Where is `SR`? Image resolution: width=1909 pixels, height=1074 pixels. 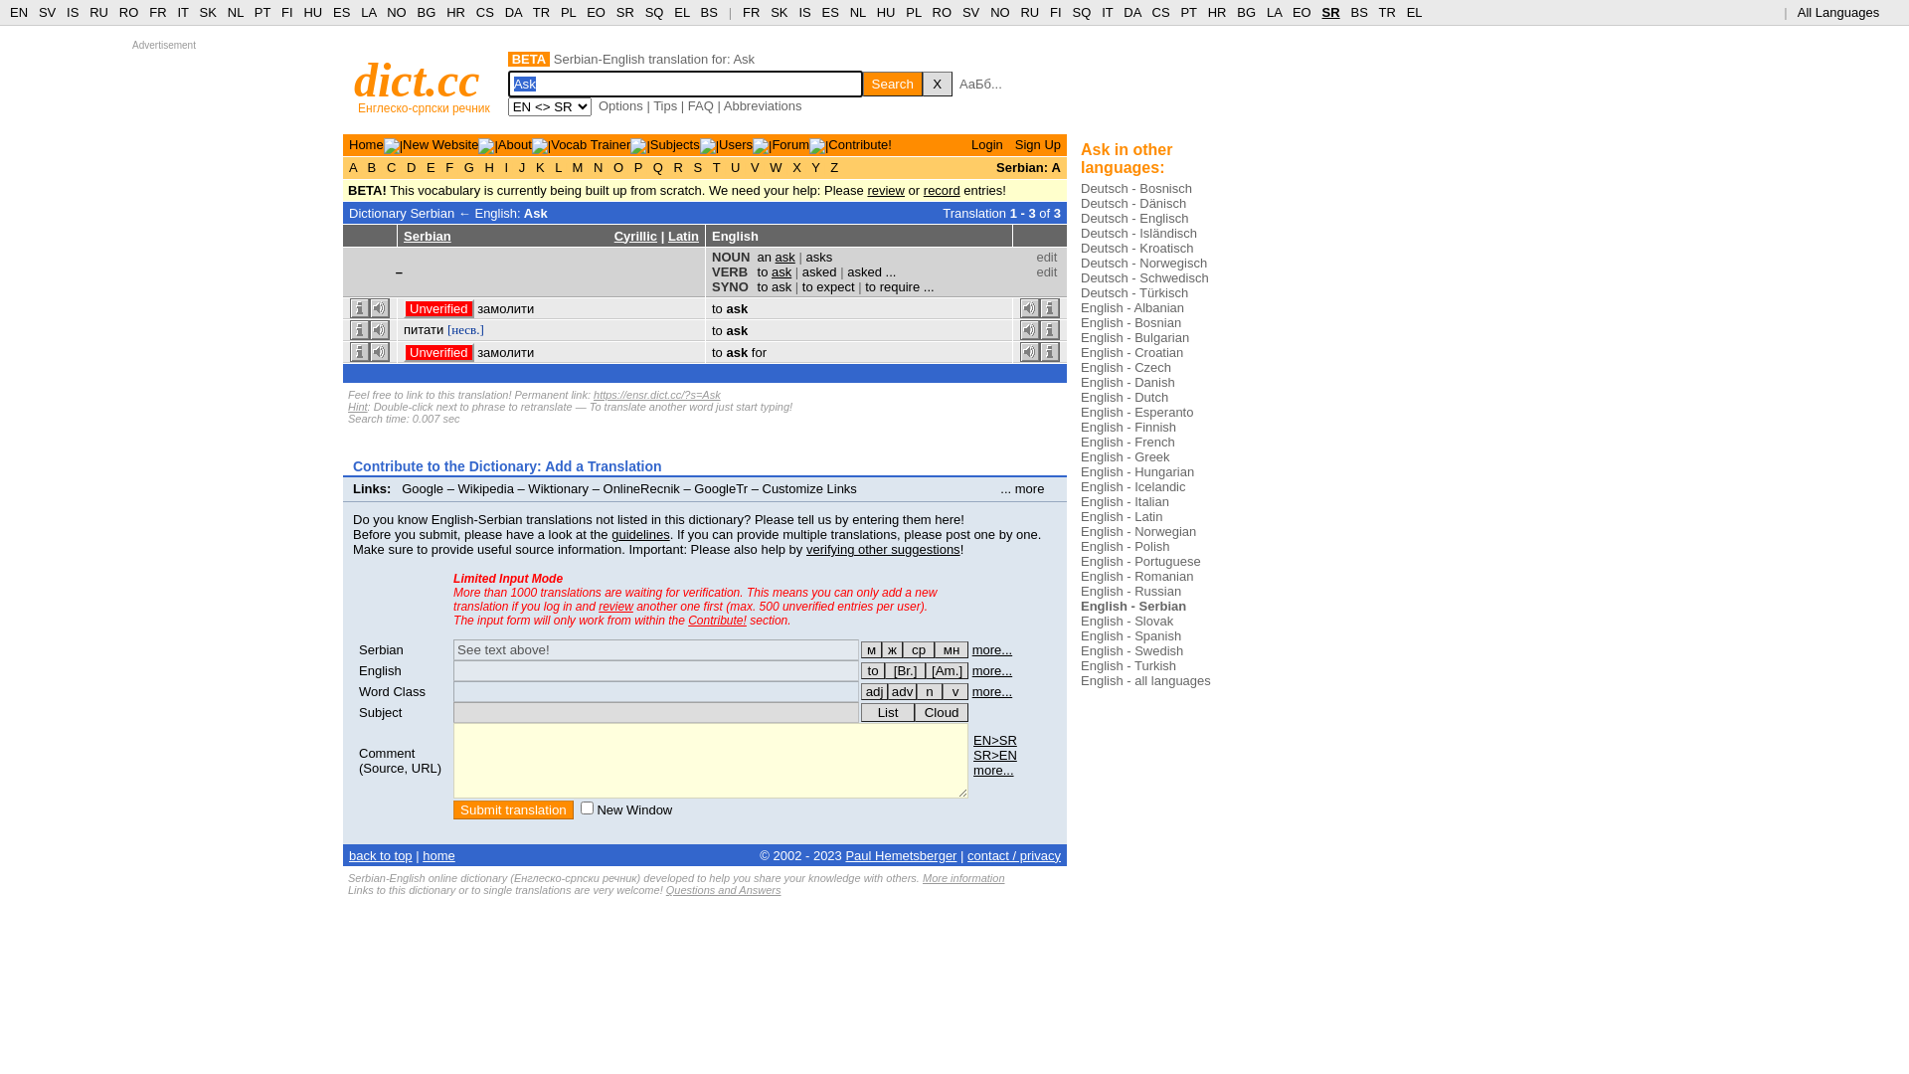 SR is located at coordinates (1331, 12).